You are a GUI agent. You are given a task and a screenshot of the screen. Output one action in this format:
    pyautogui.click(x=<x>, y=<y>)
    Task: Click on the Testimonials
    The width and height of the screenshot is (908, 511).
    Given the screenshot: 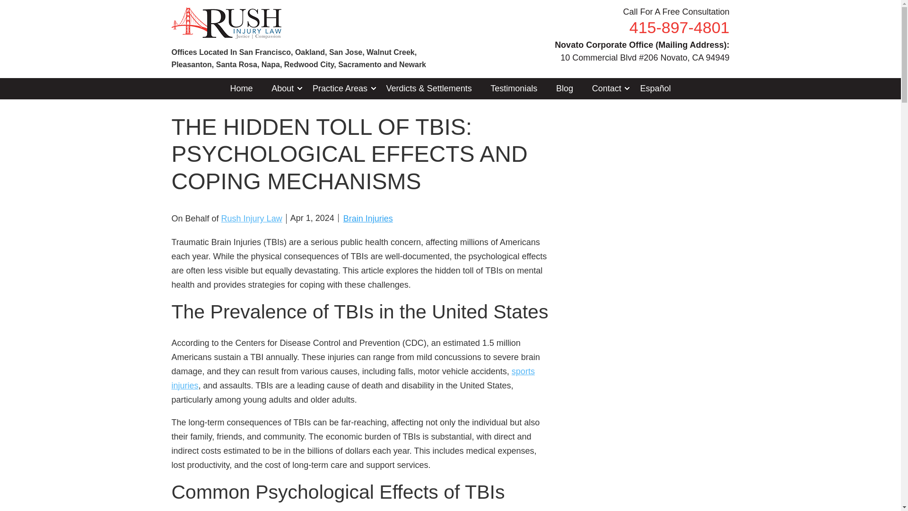 What is the action you would take?
    pyautogui.click(x=514, y=88)
    